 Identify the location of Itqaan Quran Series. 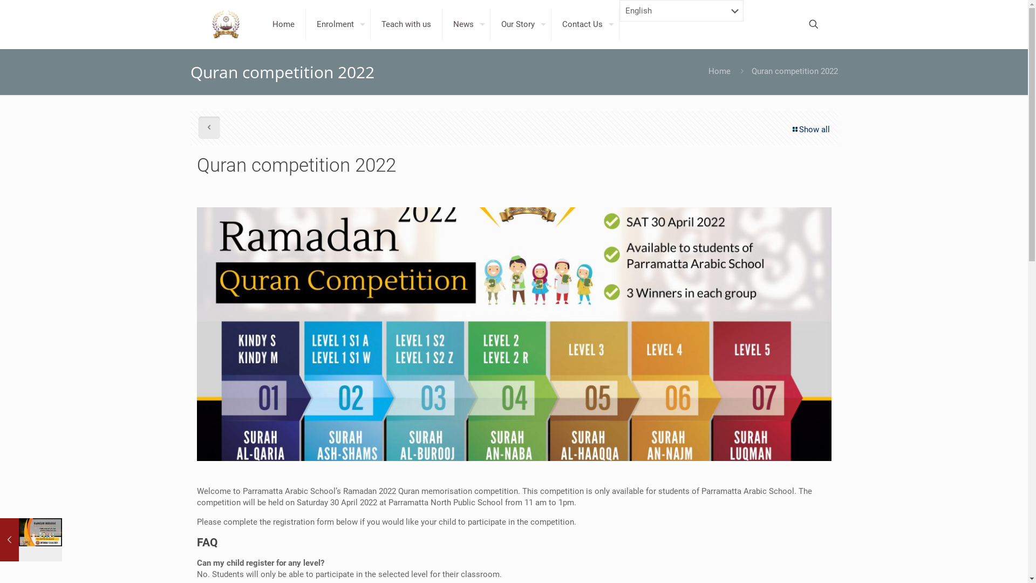
(664, 457).